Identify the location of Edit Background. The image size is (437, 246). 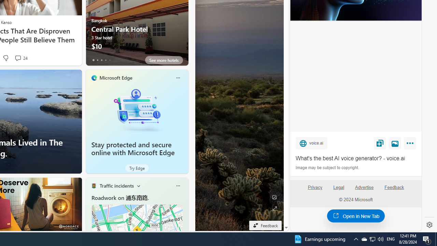
(274, 197).